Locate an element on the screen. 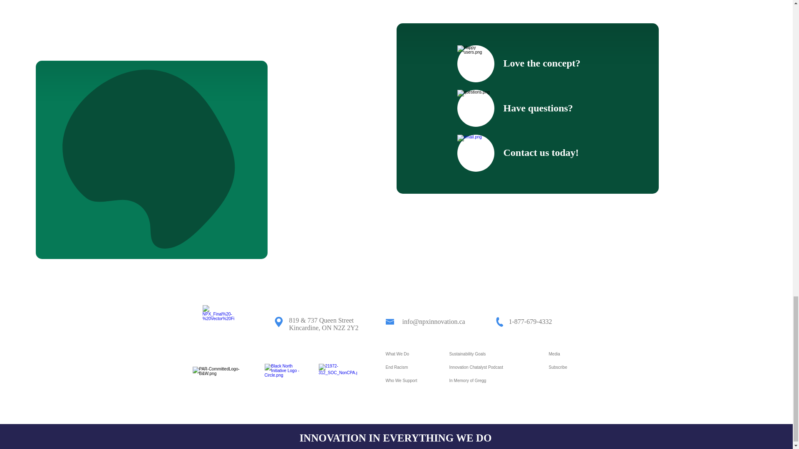  End Racism is located at coordinates (411, 368).